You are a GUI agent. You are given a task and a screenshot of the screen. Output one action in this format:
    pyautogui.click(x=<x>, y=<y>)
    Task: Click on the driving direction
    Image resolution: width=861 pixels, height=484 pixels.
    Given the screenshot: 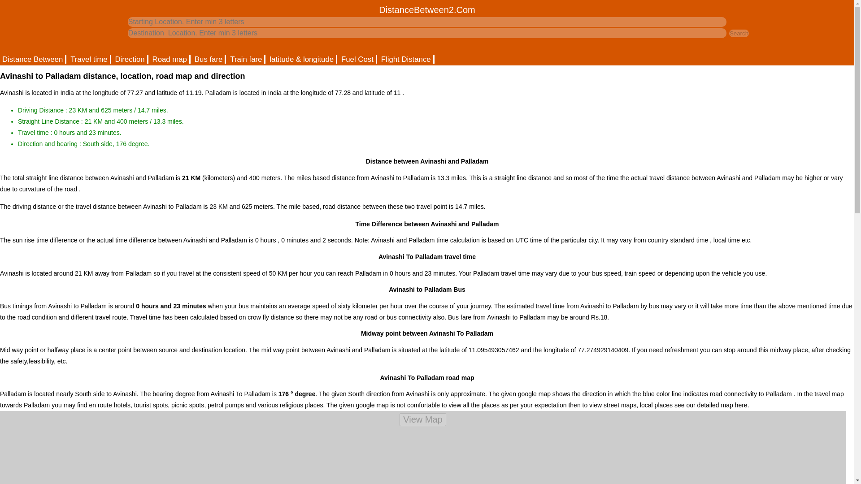 What is the action you would take?
    pyautogui.click(x=130, y=59)
    